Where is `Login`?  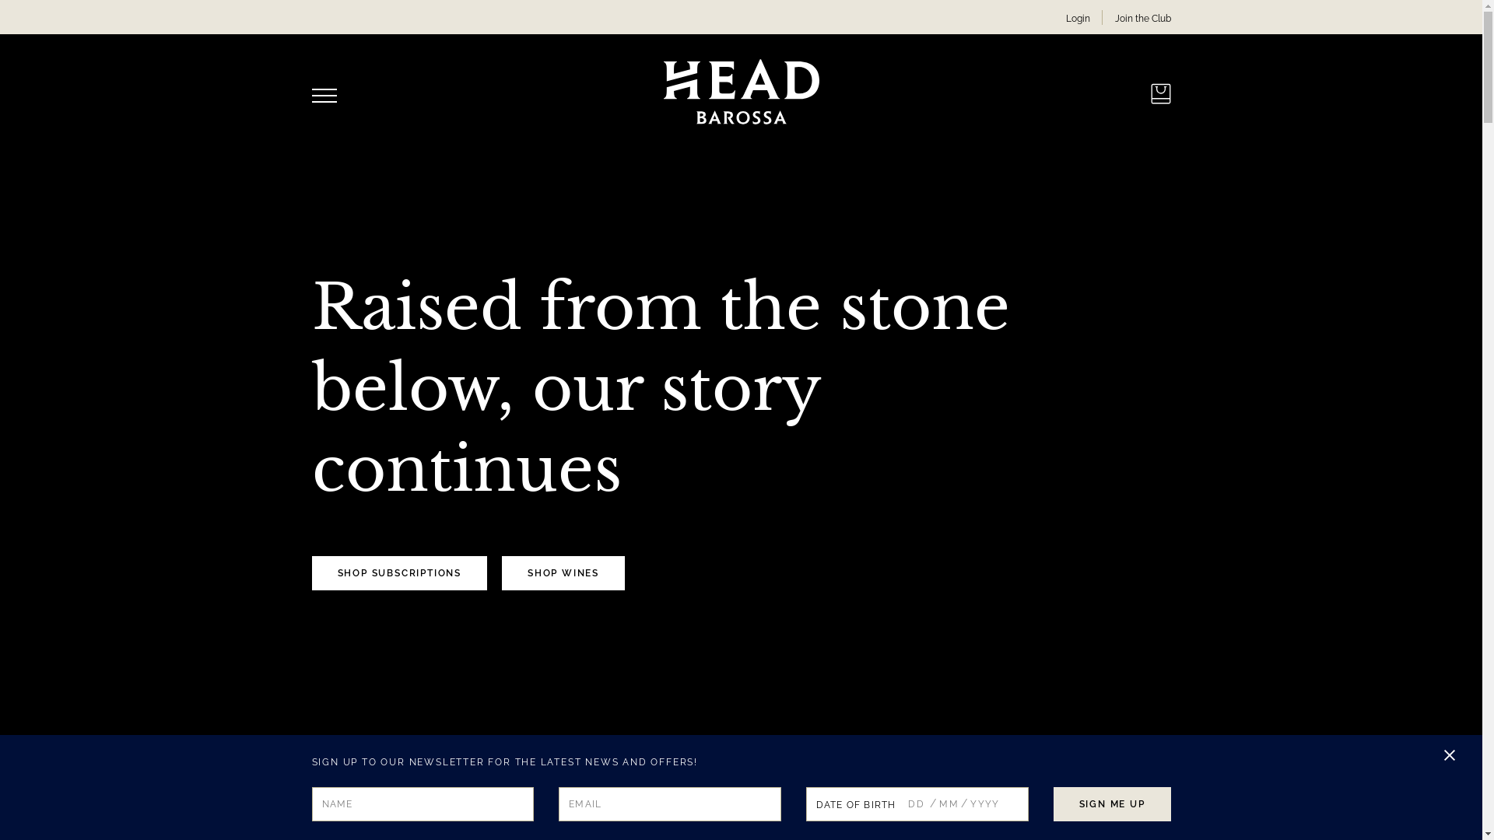 Login is located at coordinates (1078, 19).